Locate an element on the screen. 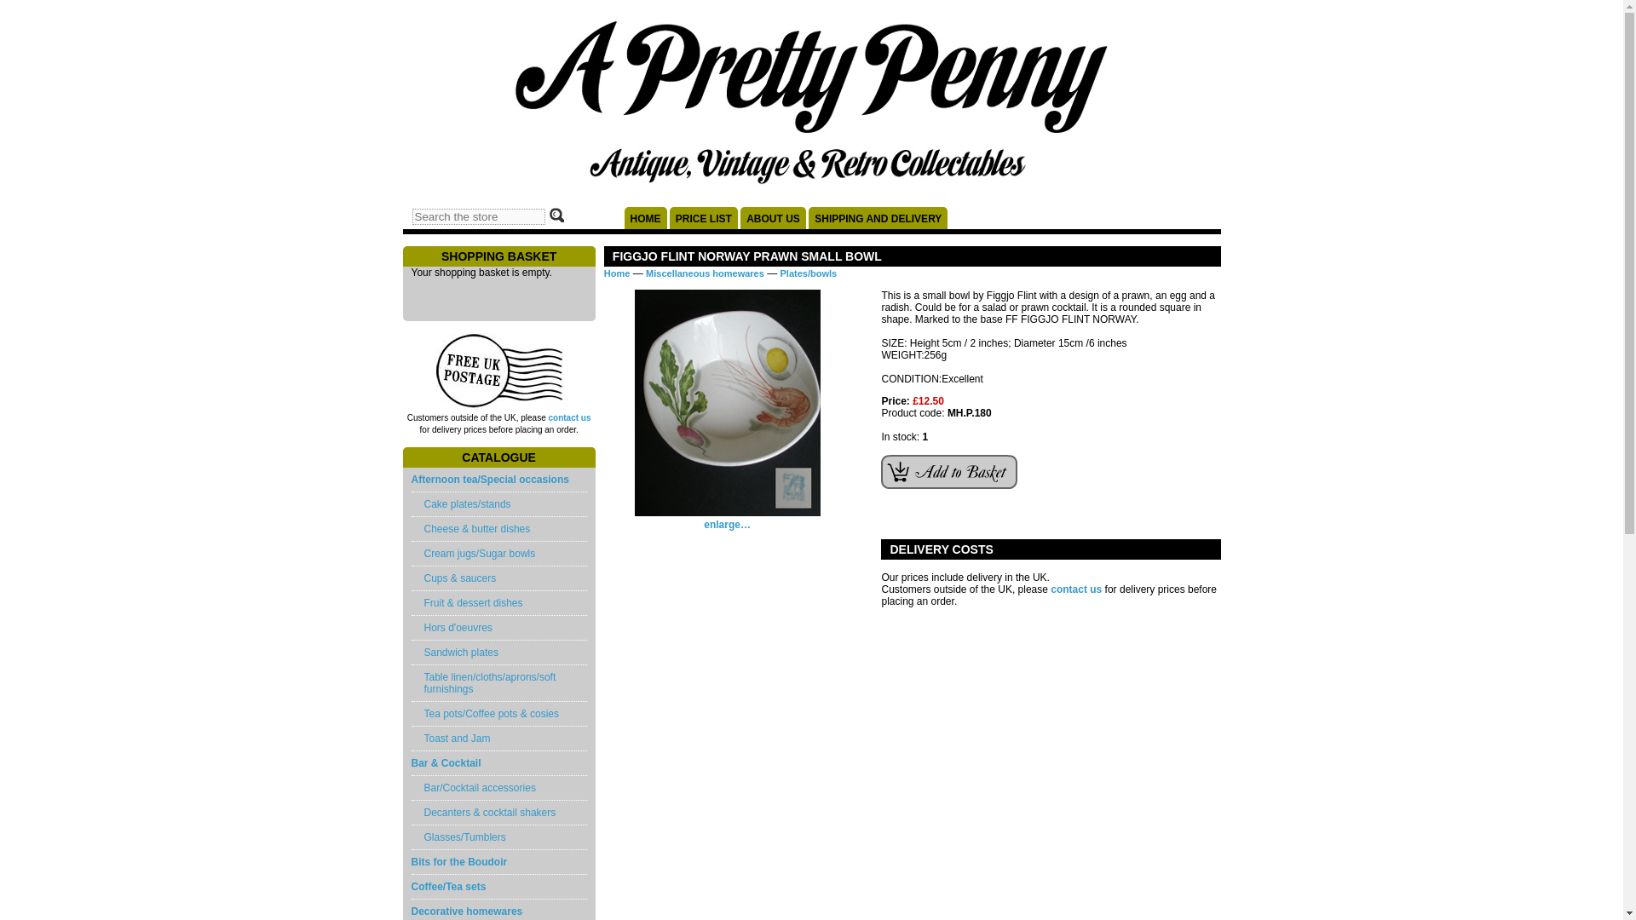  ABOUT US is located at coordinates (774, 218).